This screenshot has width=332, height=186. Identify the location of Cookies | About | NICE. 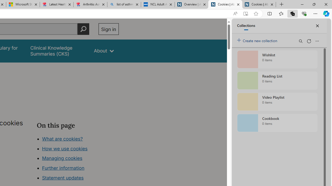
(259, 5).